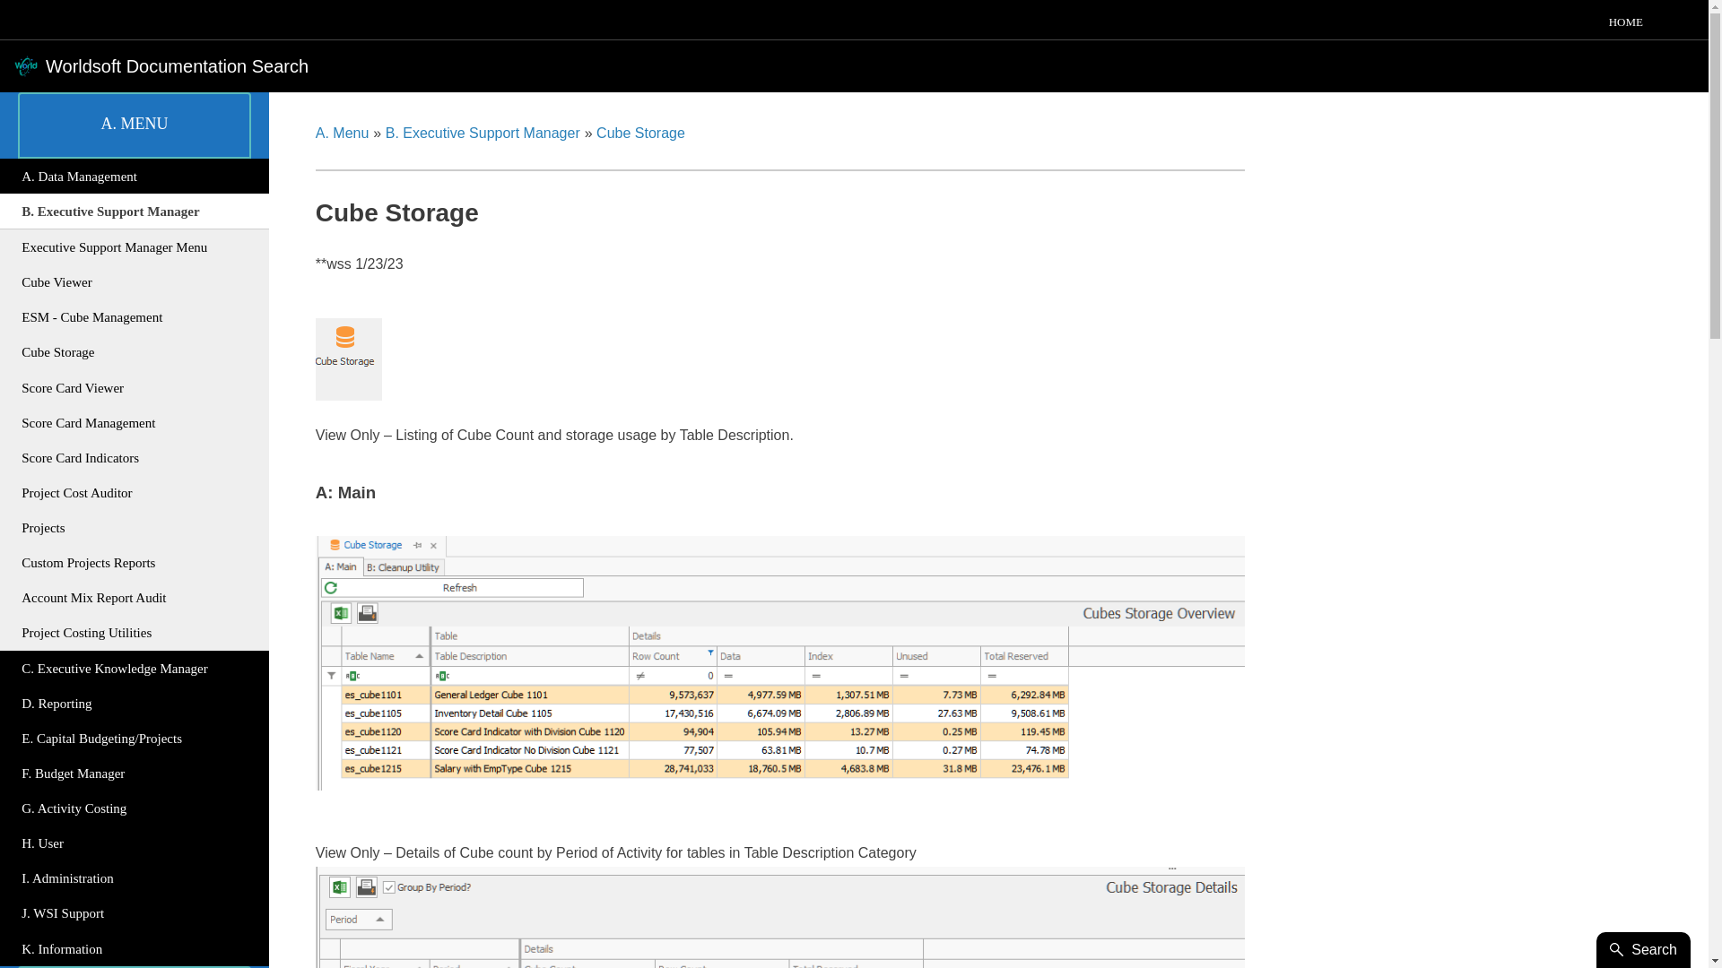  Describe the element at coordinates (135, 598) in the screenshot. I see `Account Mix Report Audit` at that location.